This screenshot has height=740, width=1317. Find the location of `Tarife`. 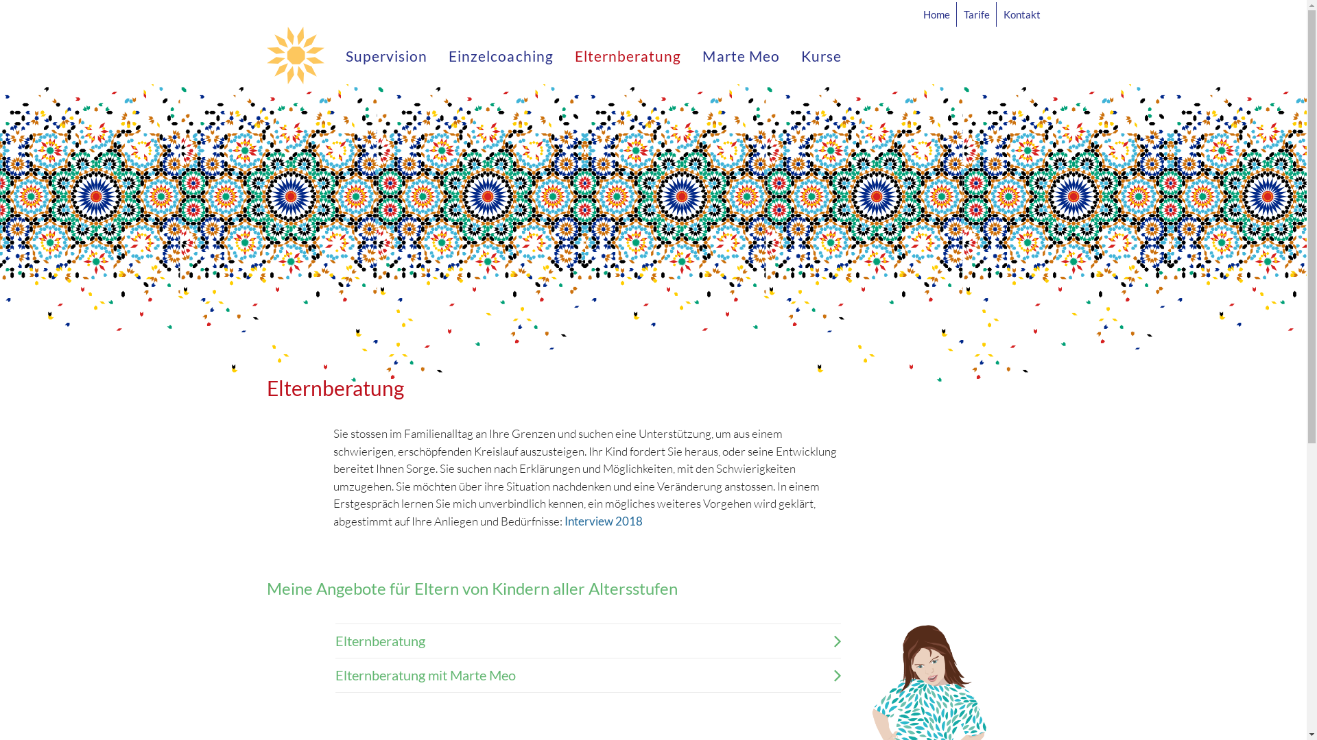

Tarife is located at coordinates (977, 14).